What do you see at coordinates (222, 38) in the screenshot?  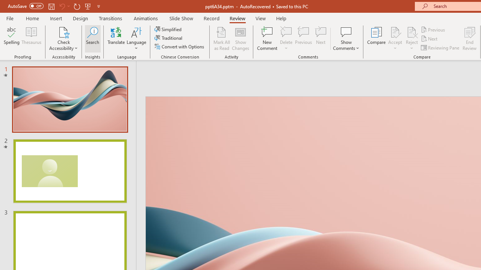 I see `Mark All as Read` at bounding box center [222, 38].